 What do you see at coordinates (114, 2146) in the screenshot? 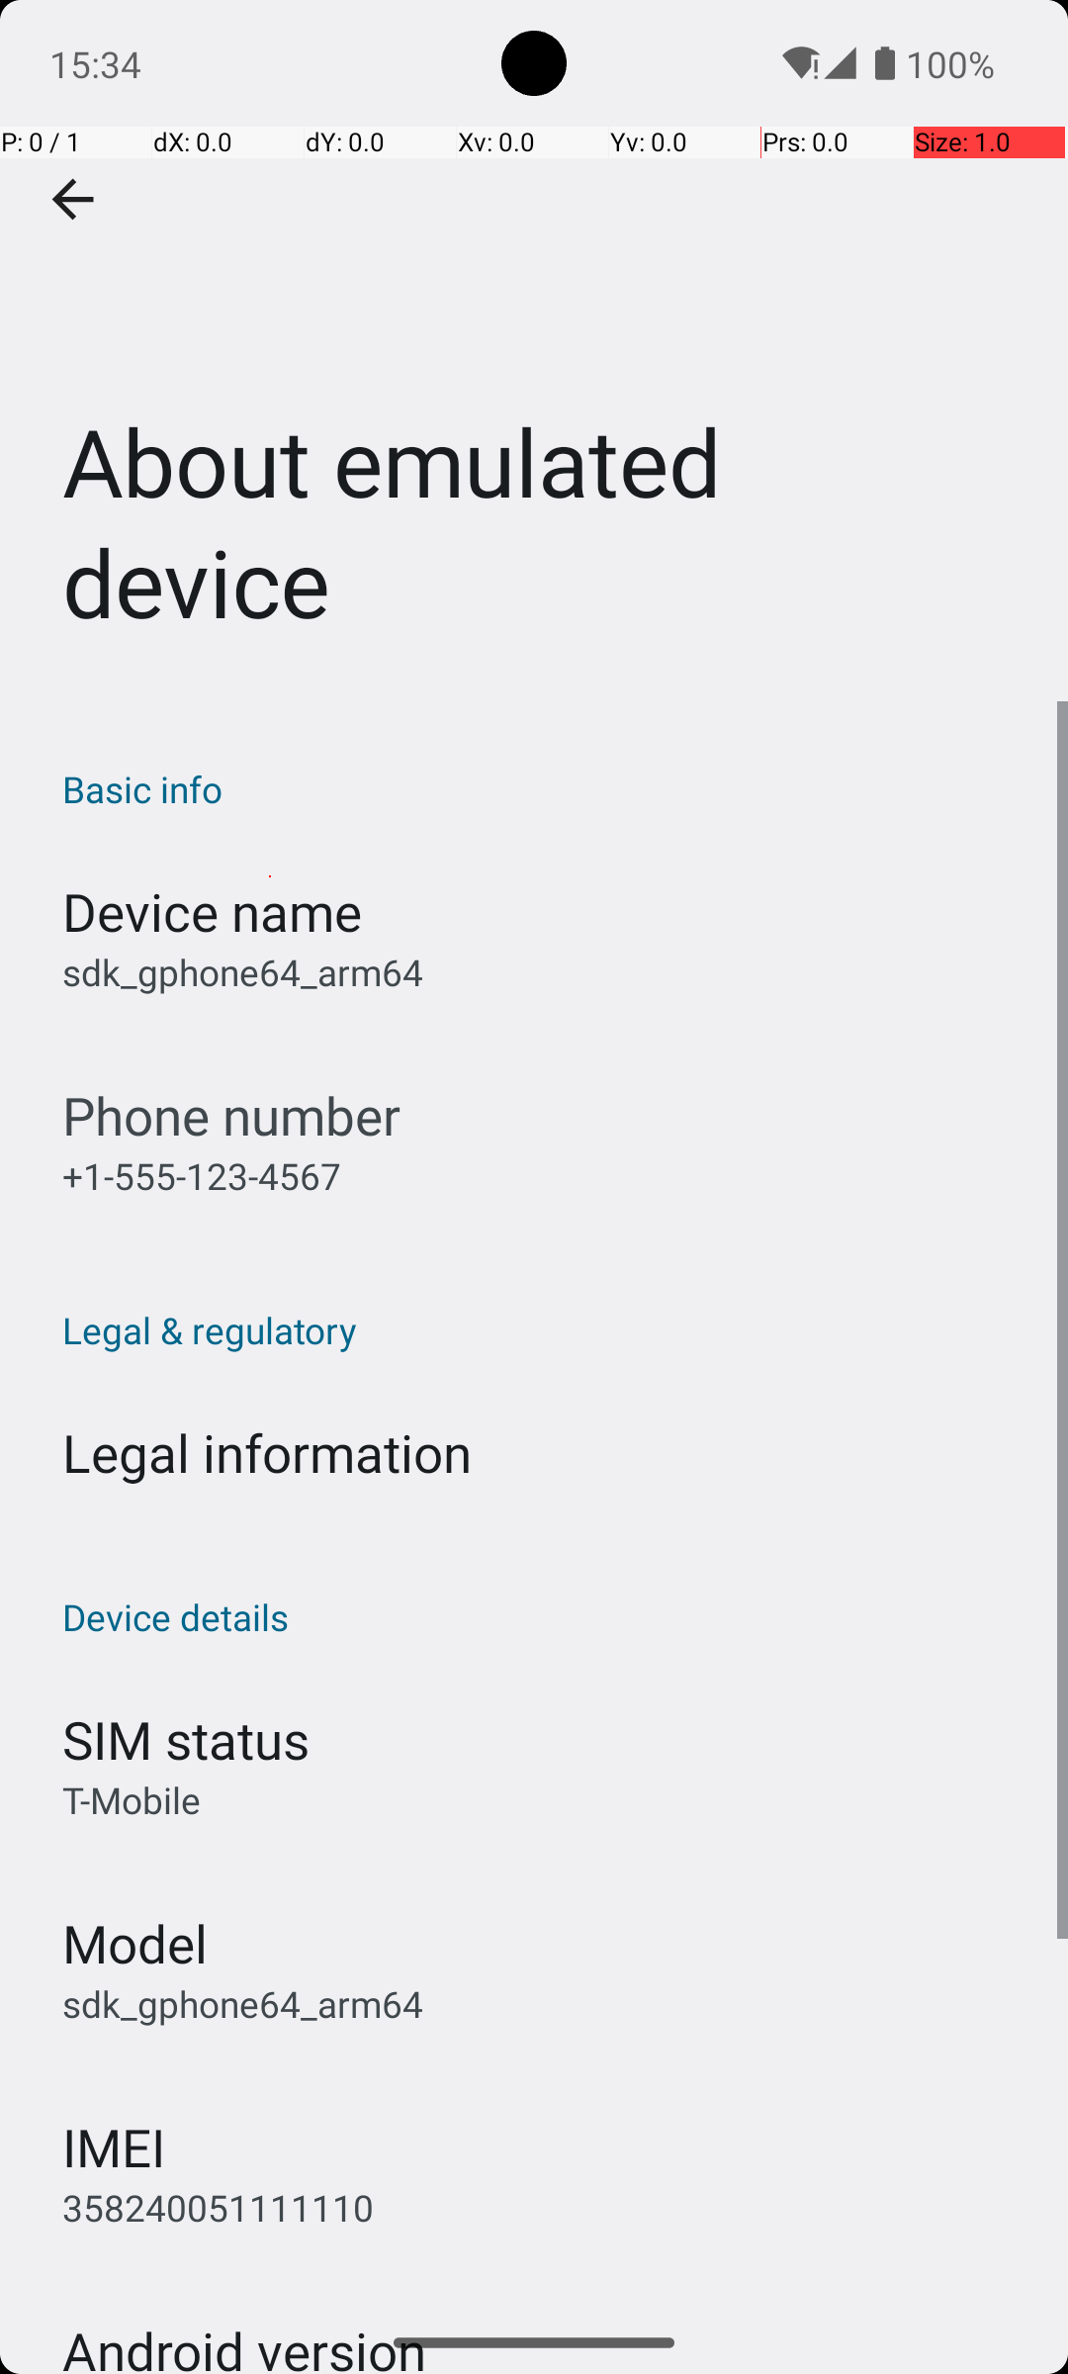
I see `IMEI` at bounding box center [114, 2146].